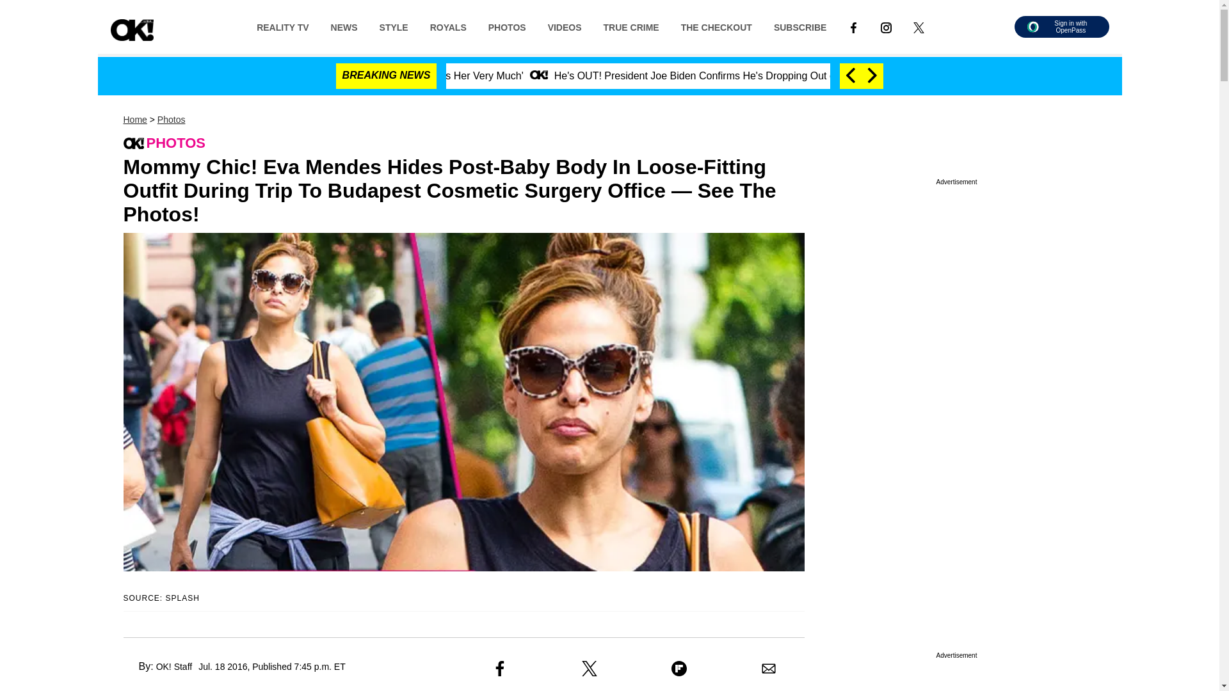  I want to click on VIDEOS, so click(565, 26).